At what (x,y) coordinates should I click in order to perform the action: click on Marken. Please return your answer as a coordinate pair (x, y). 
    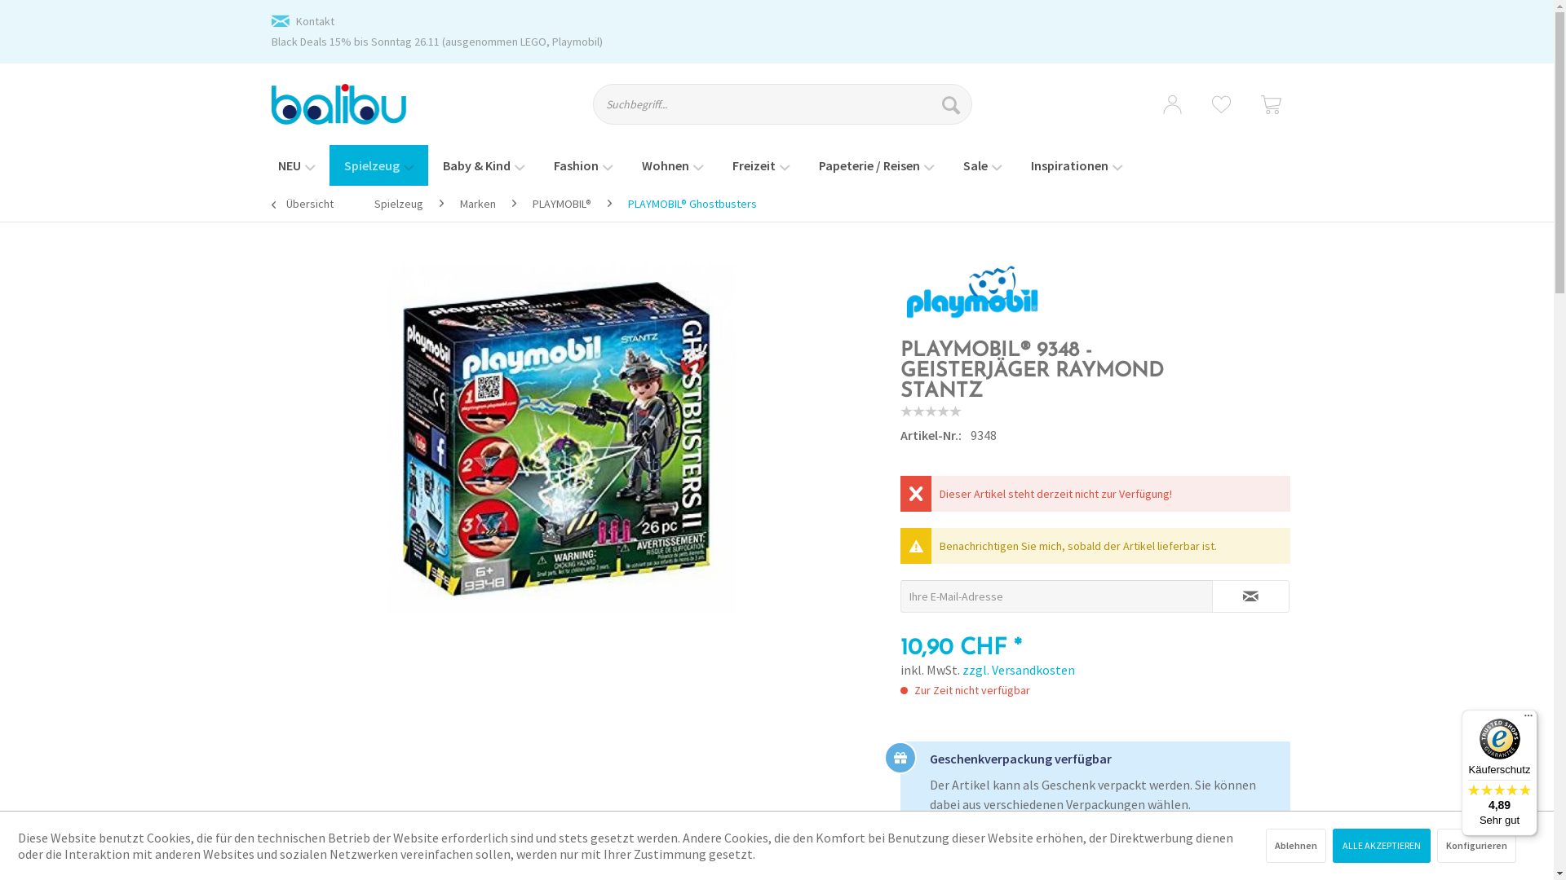
    Looking at the image, I should click on (478, 204).